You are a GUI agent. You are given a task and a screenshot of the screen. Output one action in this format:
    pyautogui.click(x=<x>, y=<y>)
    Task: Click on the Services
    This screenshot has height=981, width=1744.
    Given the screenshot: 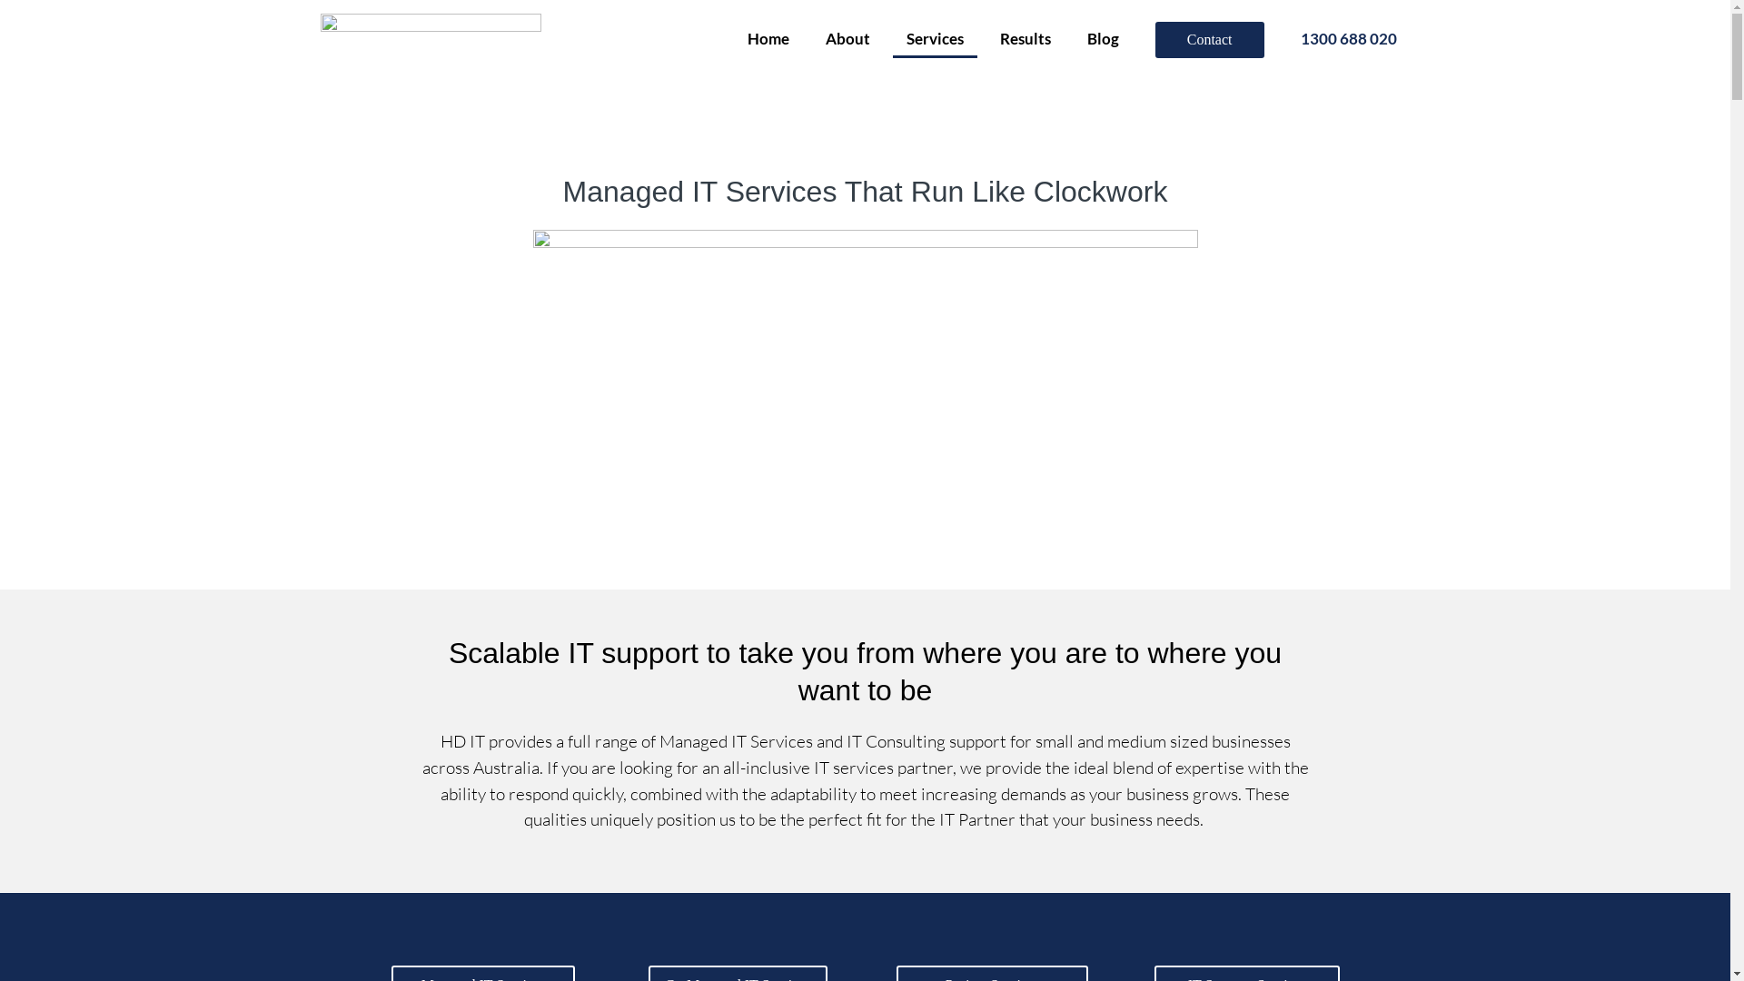 What is the action you would take?
    pyautogui.click(x=936, y=39)
    